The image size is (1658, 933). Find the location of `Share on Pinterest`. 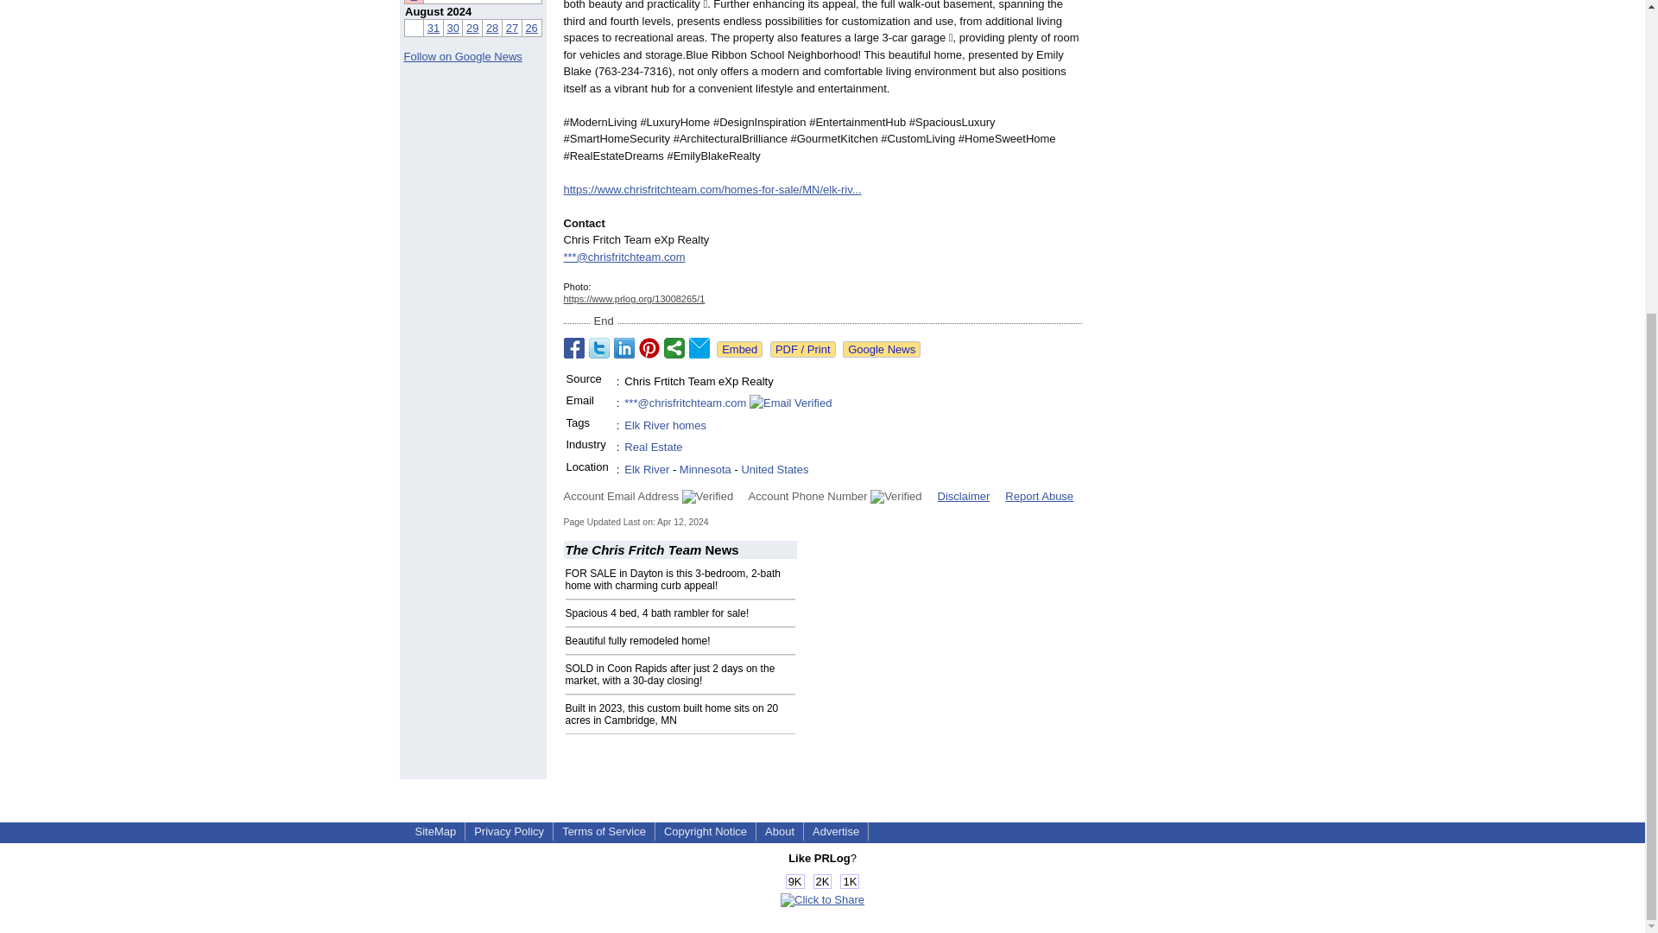

Share on Pinterest is located at coordinates (649, 347).